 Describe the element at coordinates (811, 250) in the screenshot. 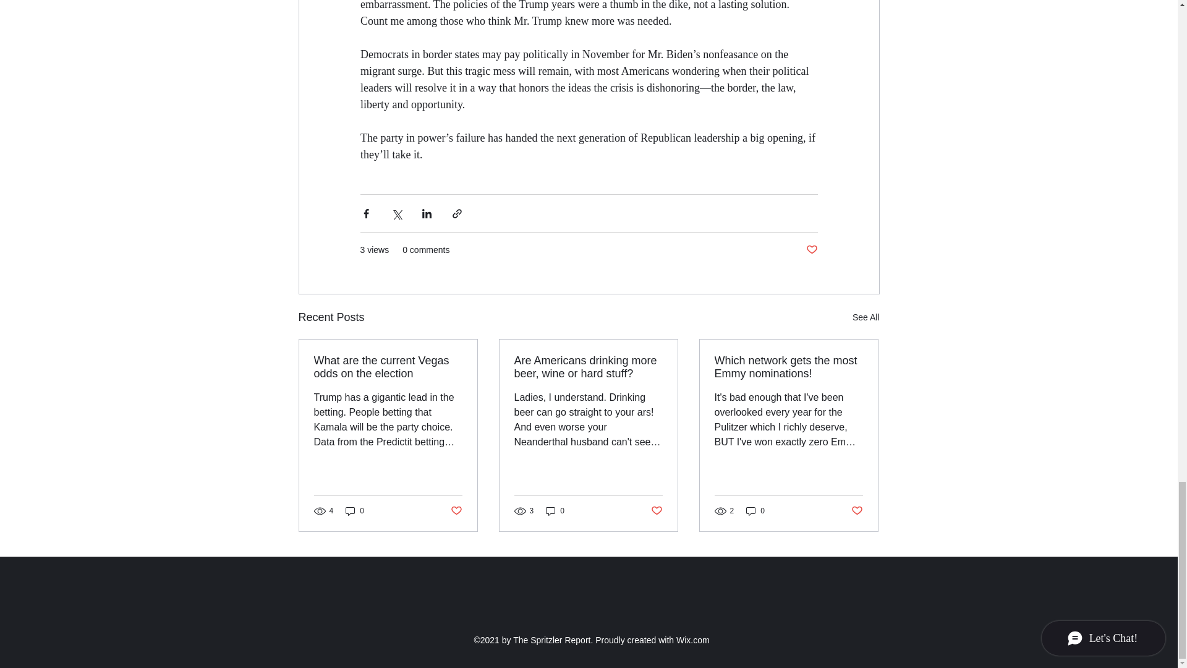

I see `Post not marked as liked` at that location.